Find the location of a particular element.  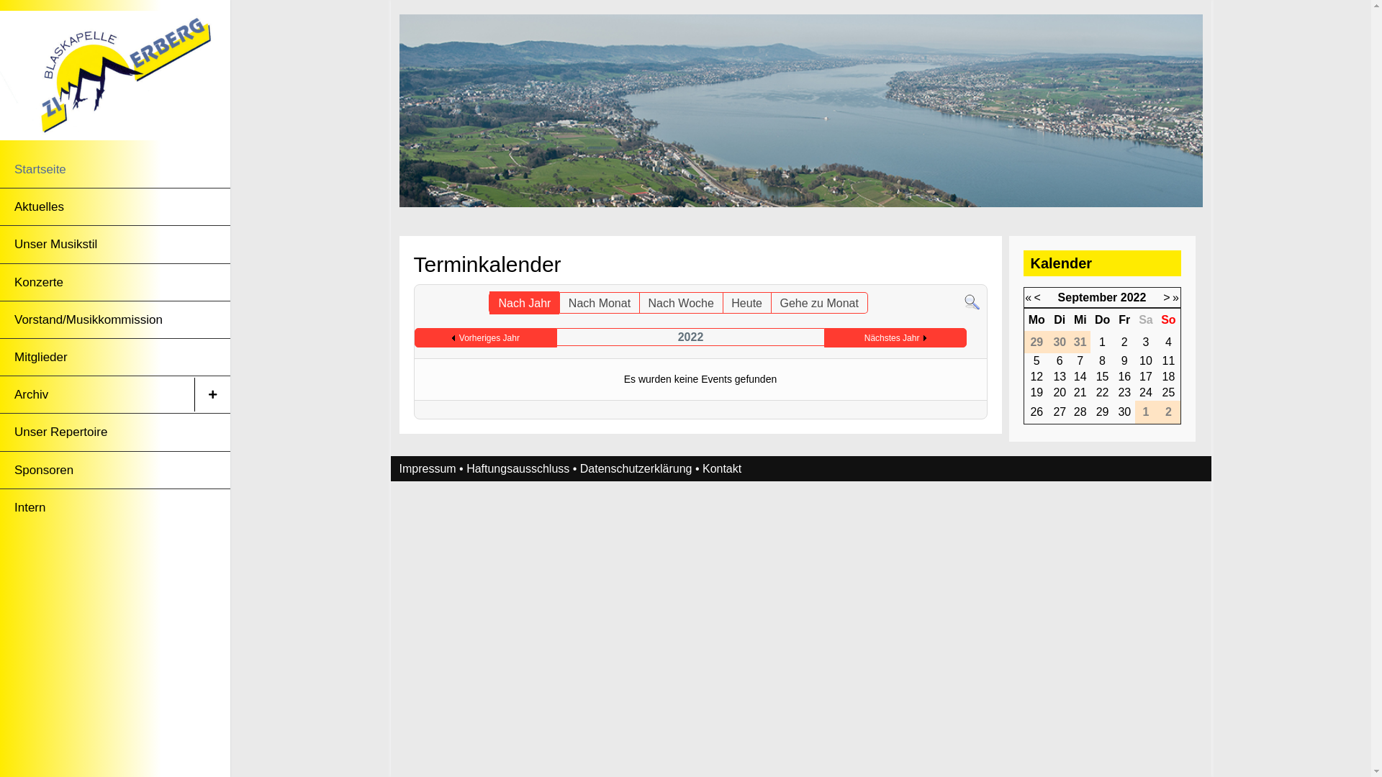

25 is located at coordinates (1169, 393).